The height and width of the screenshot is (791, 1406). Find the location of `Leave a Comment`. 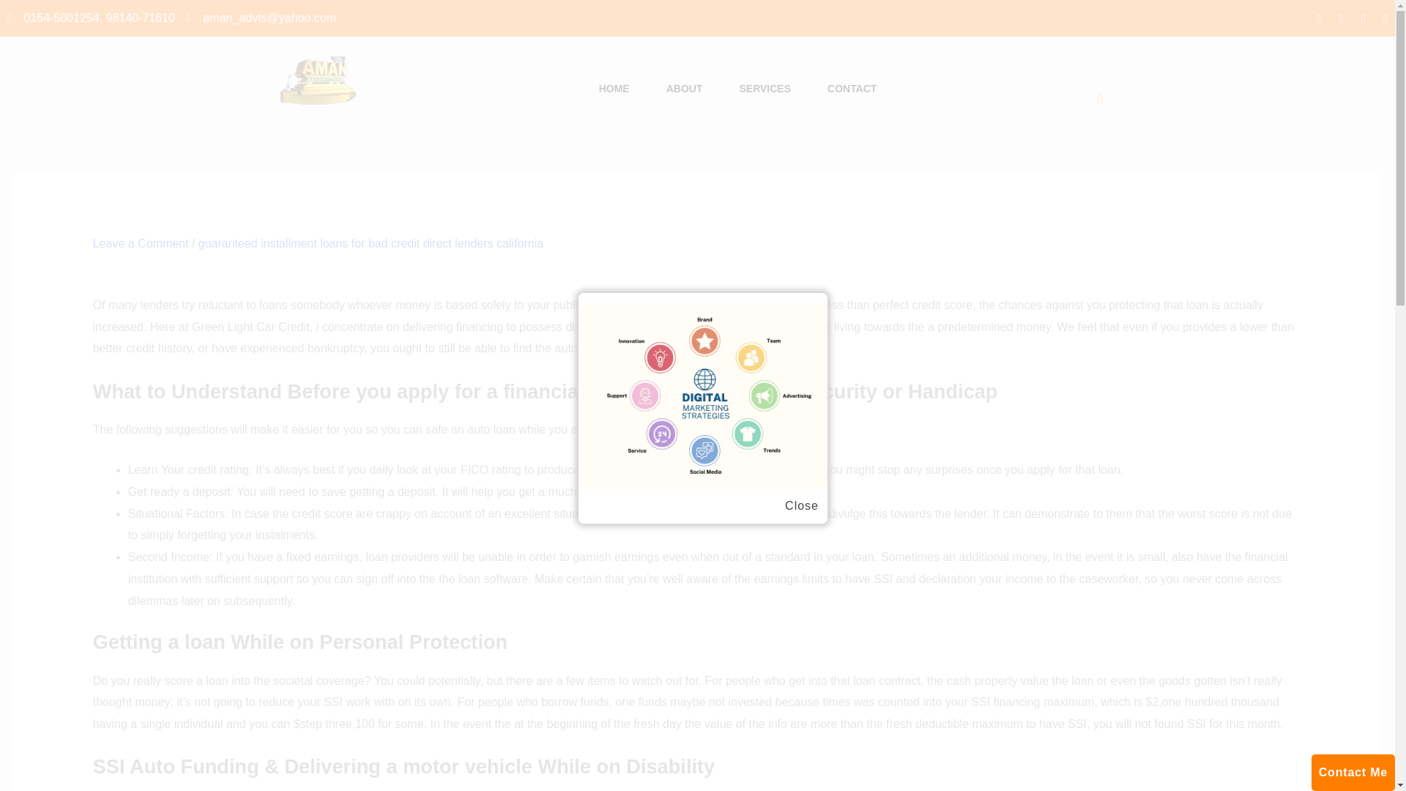

Leave a Comment is located at coordinates (141, 243).